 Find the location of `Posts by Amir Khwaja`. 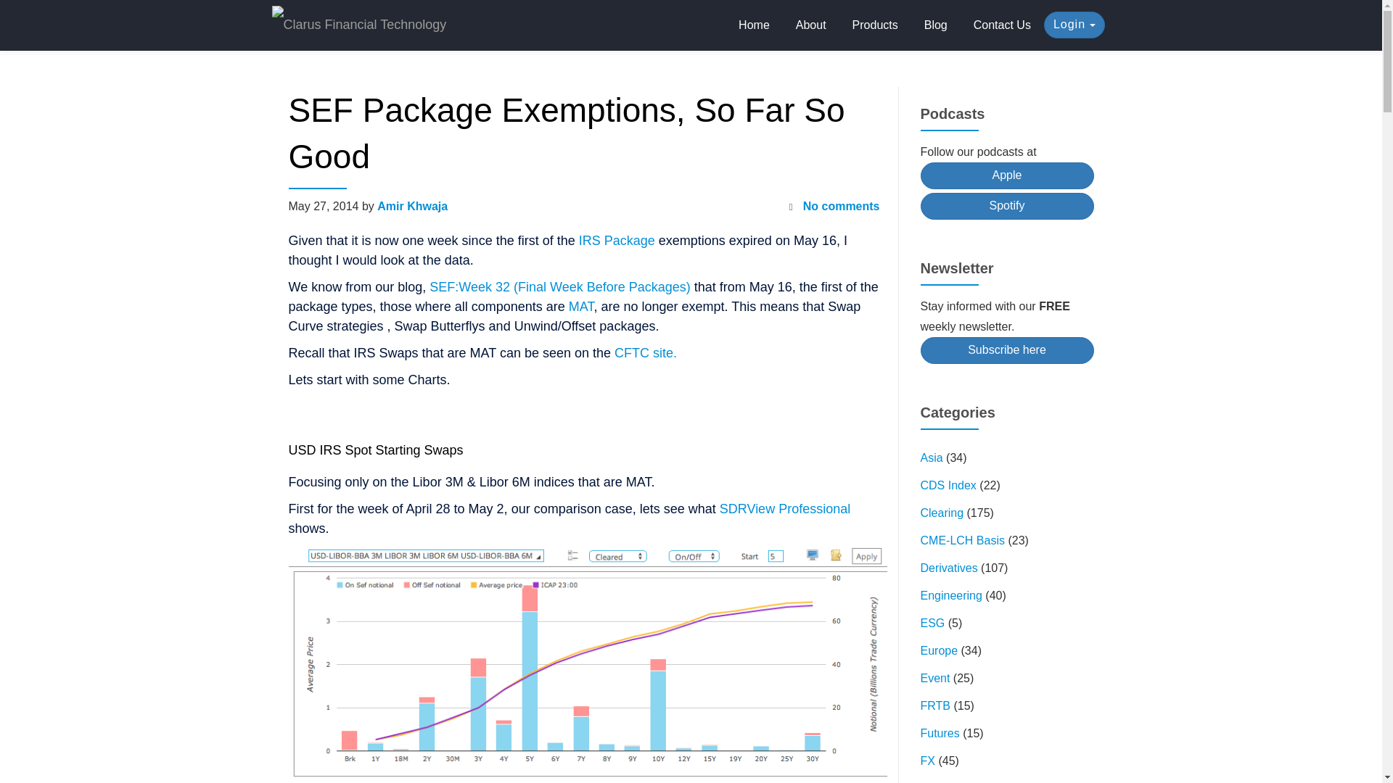

Posts by Amir Khwaja is located at coordinates (412, 206).